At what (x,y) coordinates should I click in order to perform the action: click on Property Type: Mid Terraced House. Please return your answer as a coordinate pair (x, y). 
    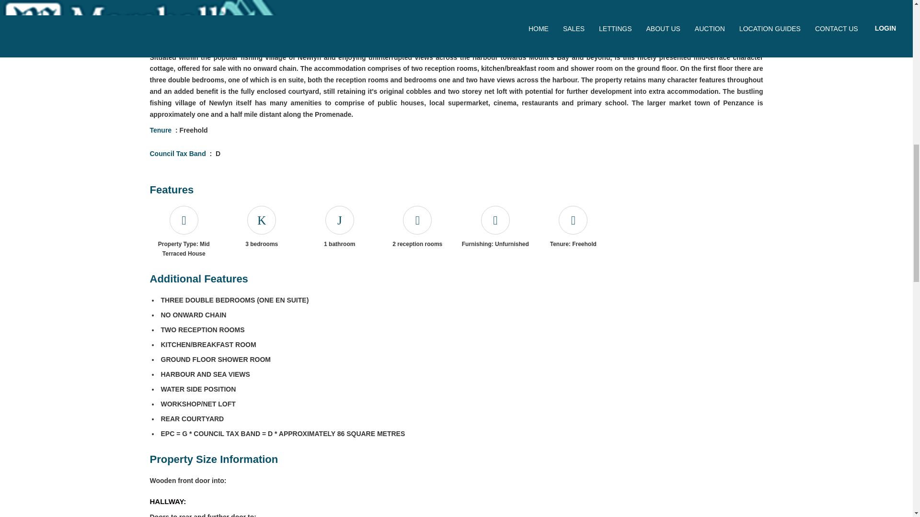
    Looking at the image, I should click on (183, 220).